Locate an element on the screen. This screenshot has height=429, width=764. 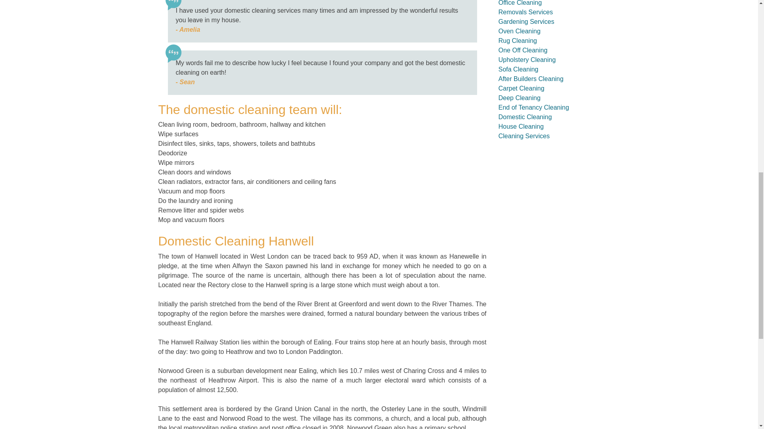
Office Cleaning is located at coordinates (520, 3).